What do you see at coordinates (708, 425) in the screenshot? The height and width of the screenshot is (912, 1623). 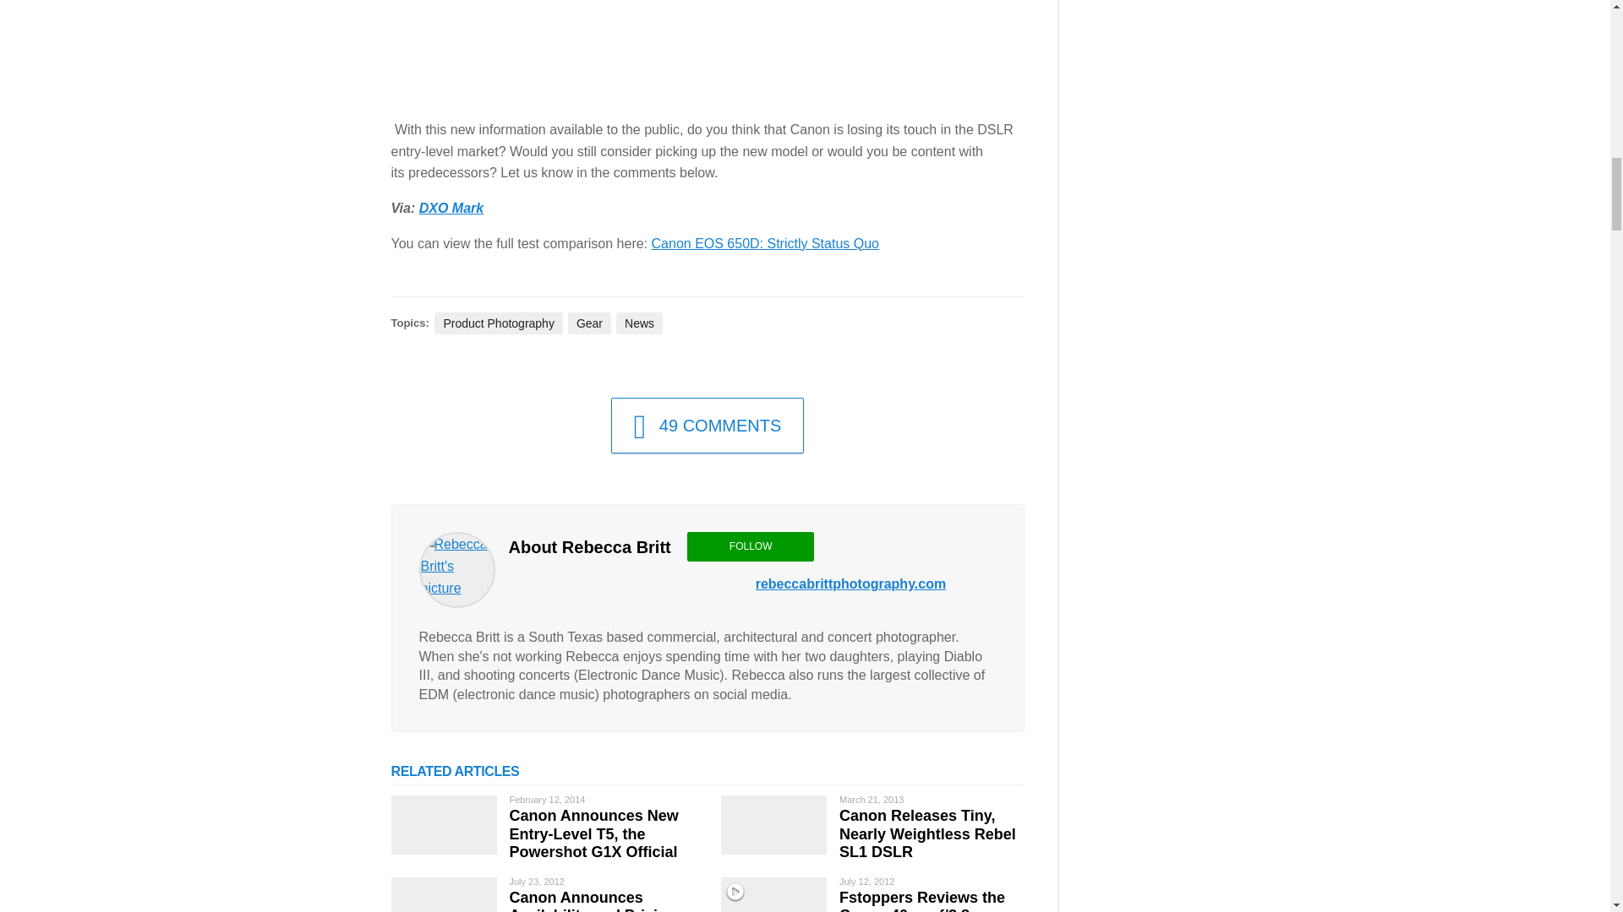 I see `49 COMMENTS` at bounding box center [708, 425].